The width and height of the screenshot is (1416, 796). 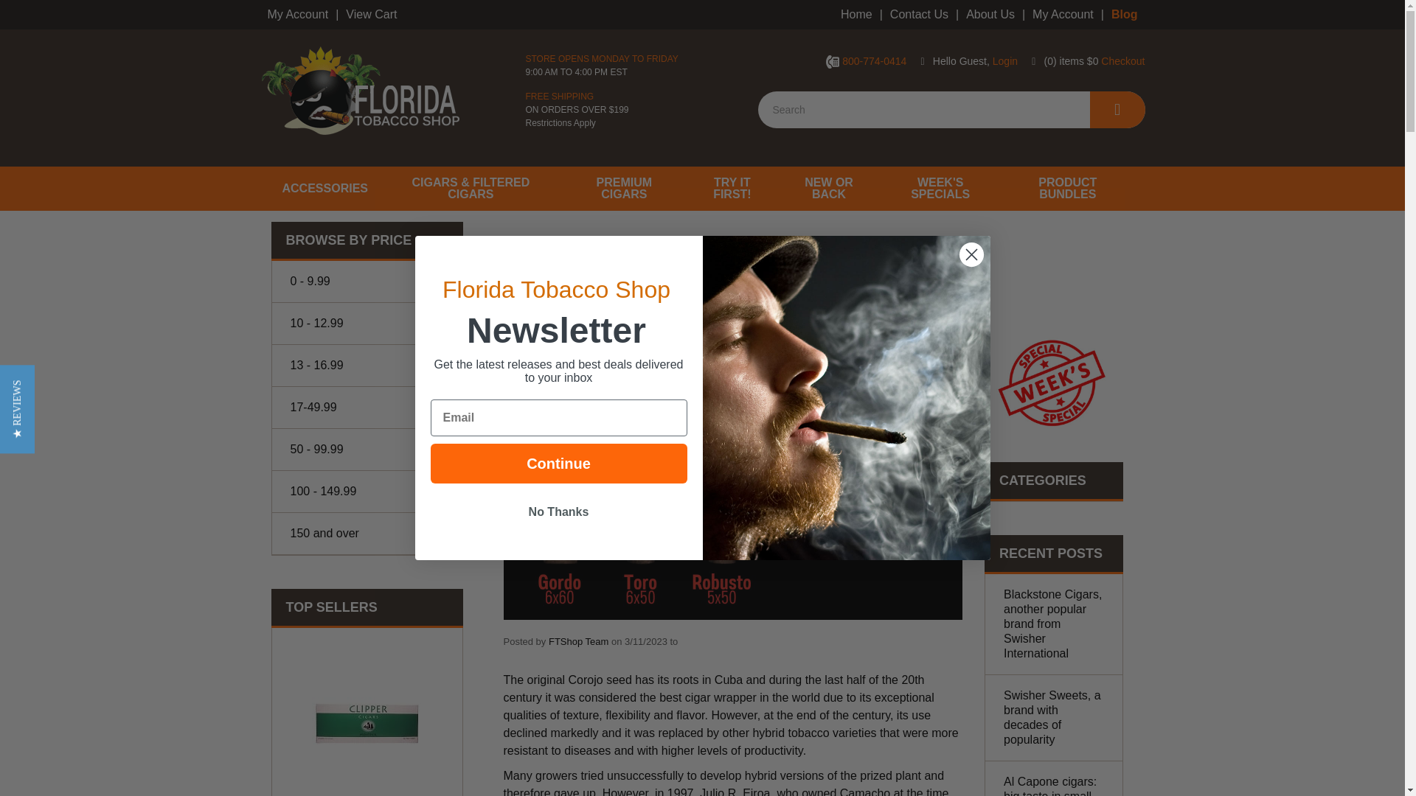 I want to click on Blog, so click(x=1125, y=15).